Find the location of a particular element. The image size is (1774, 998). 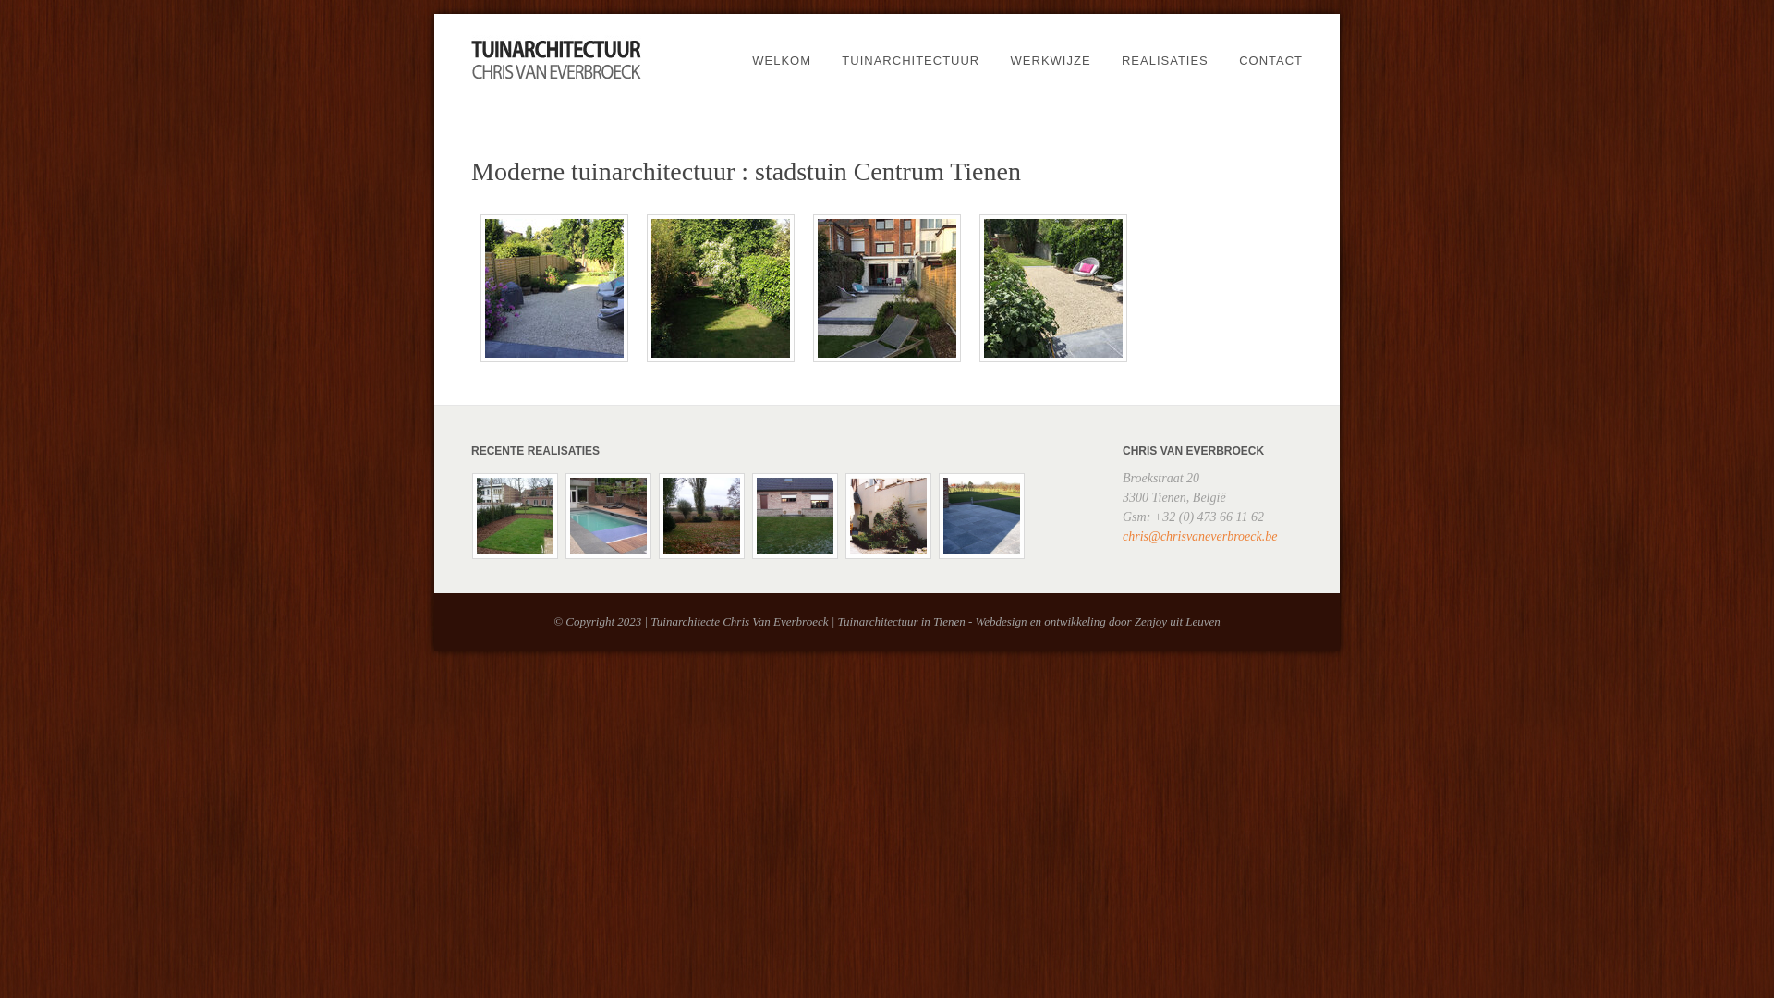

chris@chrisvaneverbroeck.be is located at coordinates (1199, 536).